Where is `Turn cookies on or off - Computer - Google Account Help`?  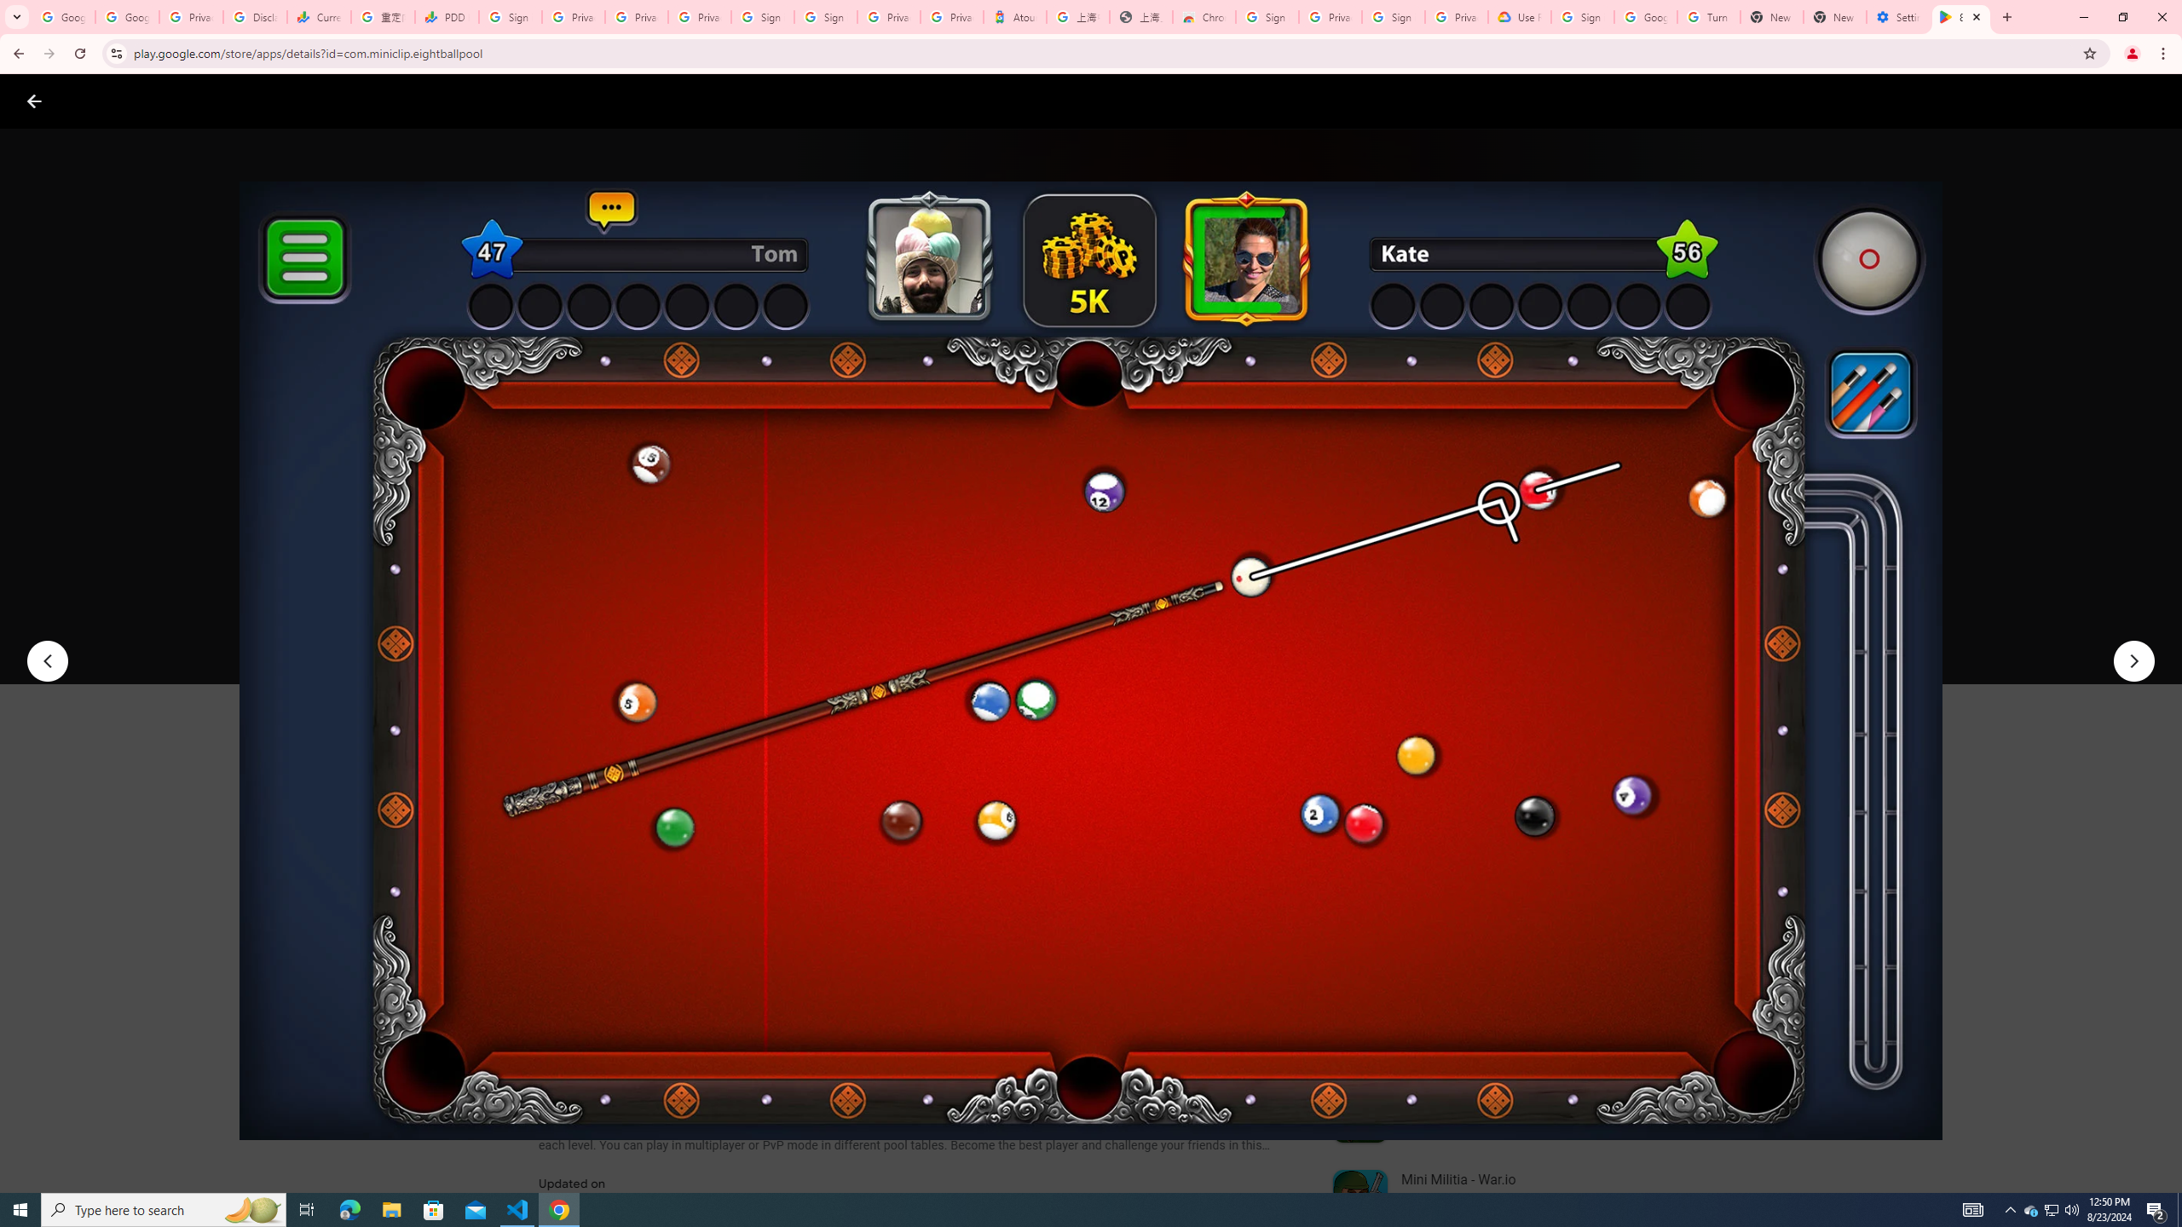
Turn cookies on or off - Computer - Google Account Help is located at coordinates (1708, 17).